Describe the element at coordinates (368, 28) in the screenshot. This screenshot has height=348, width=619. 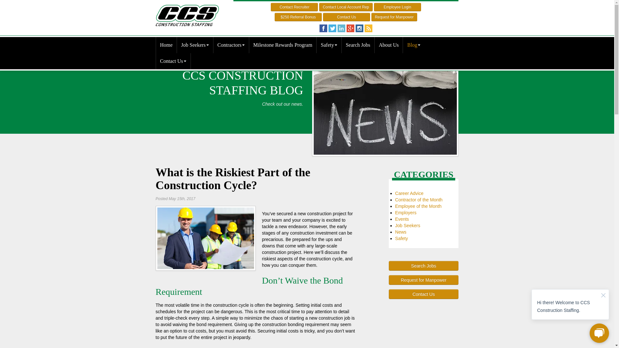
I see `Our Blog RSS Feed` at that location.